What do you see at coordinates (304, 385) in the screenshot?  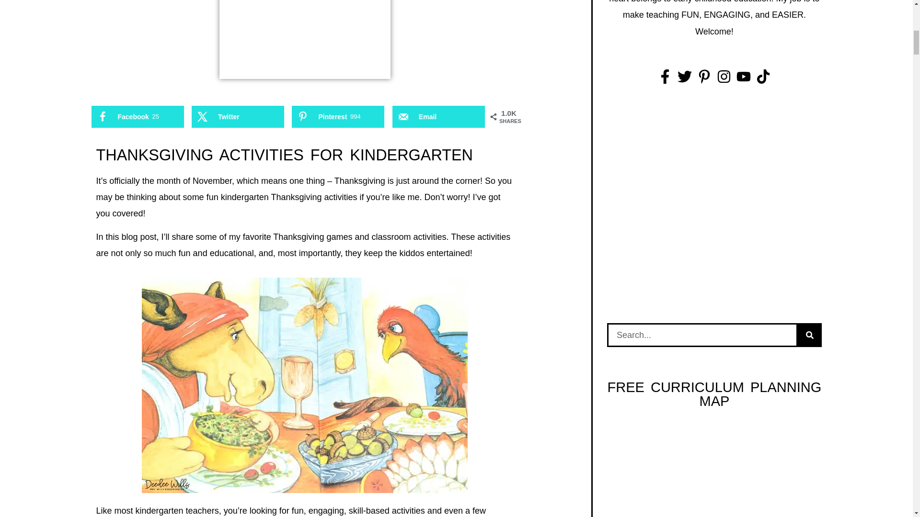 I see `15 Easy and Fun Thanksgiving Activities for Kindergarten 2` at bounding box center [304, 385].